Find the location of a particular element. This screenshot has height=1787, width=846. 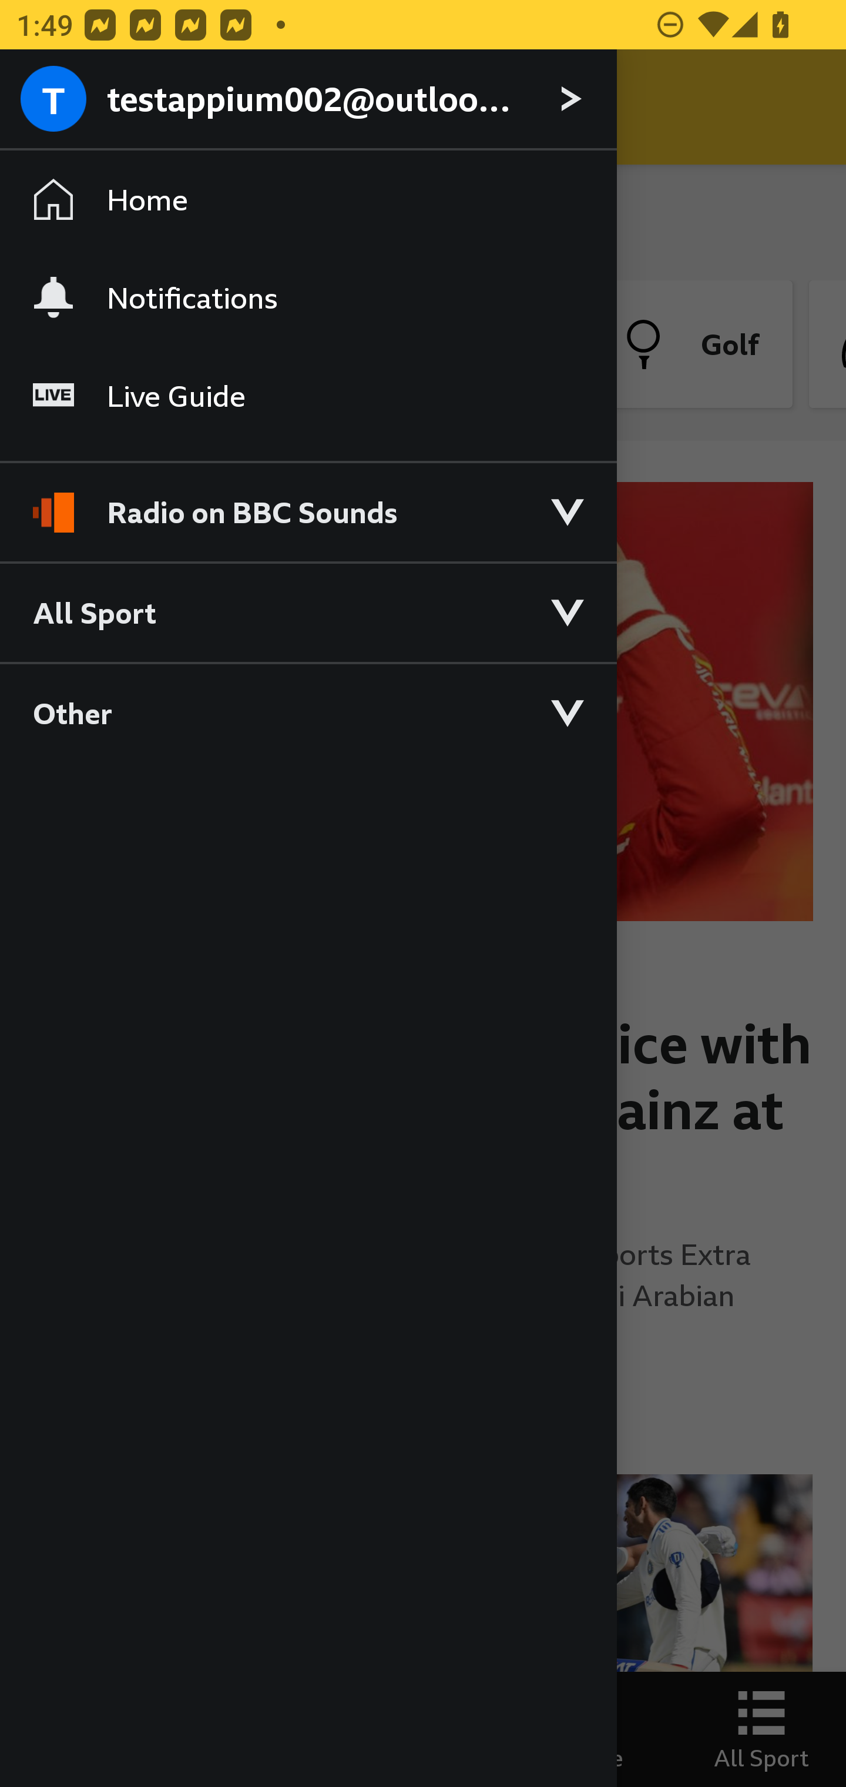

All Sport is located at coordinates (308, 611).